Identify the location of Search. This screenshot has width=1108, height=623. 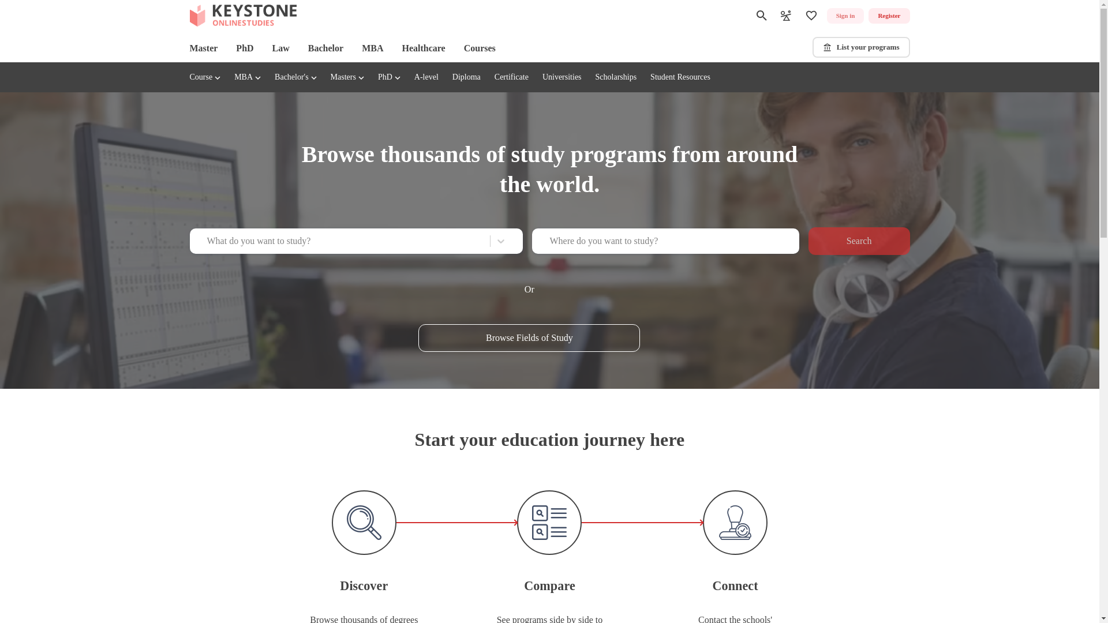
(859, 241).